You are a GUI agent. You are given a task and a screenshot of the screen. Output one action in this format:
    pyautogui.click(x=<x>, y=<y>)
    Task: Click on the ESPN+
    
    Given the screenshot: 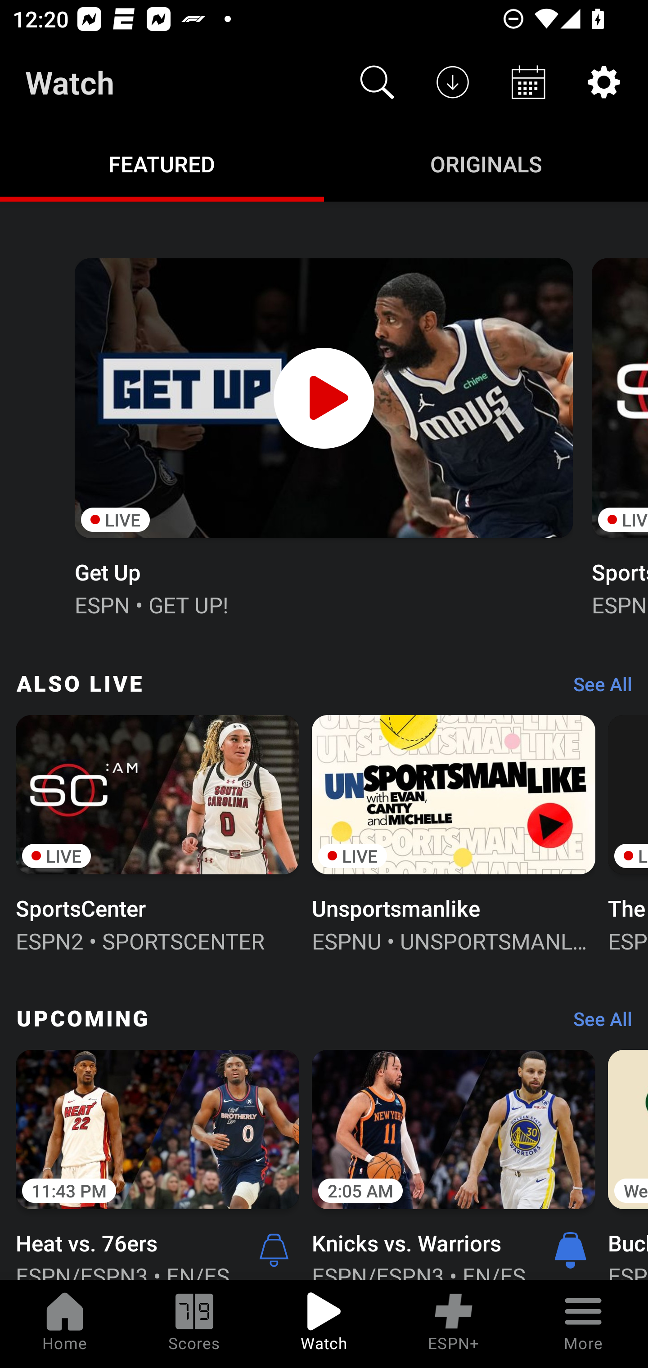 What is the action you would take?
    pyautogui.click(x=454, y=1324)
    